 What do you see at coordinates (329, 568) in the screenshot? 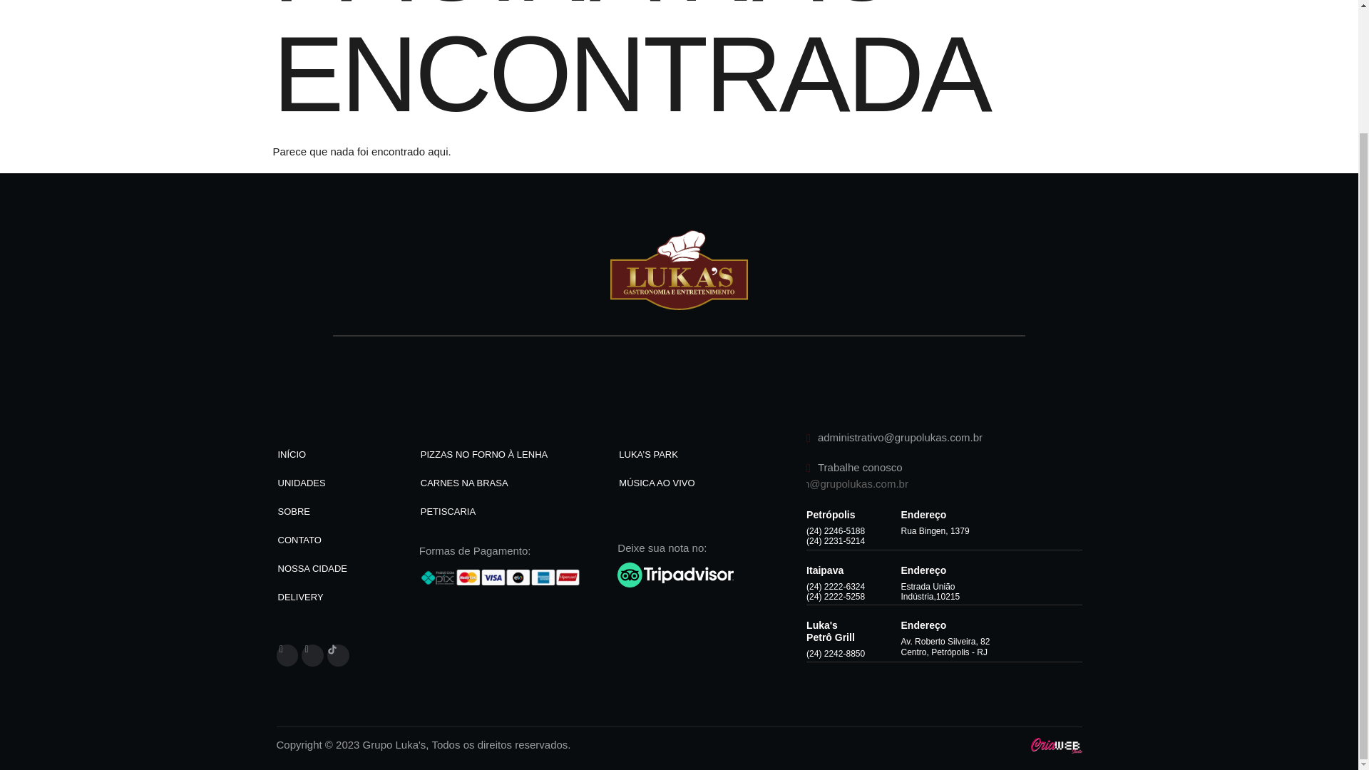
I see `NOSSA CIDADE` at bounding box center [329, 568].